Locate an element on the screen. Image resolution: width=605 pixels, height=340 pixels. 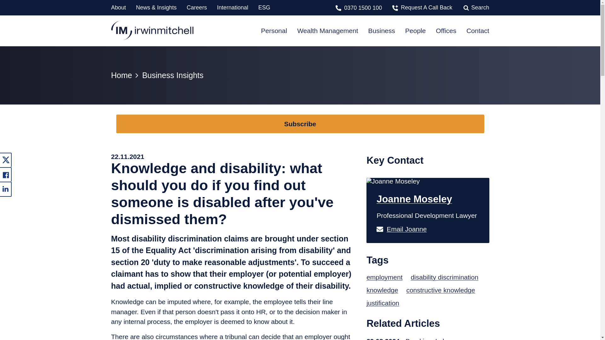
Personal is located at coordinates (274, 30).